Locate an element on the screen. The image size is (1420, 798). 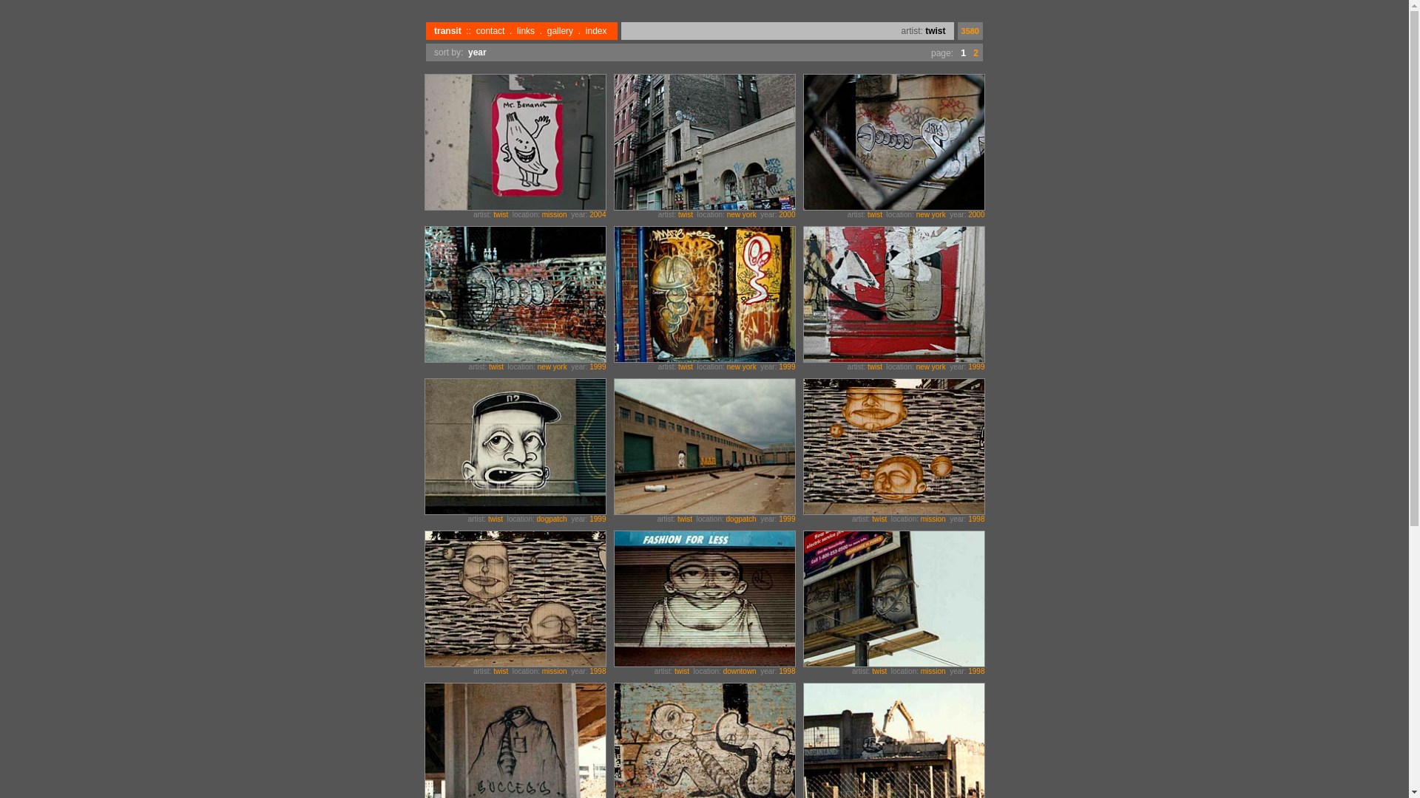
1999 is located at coordinates (787, 519).